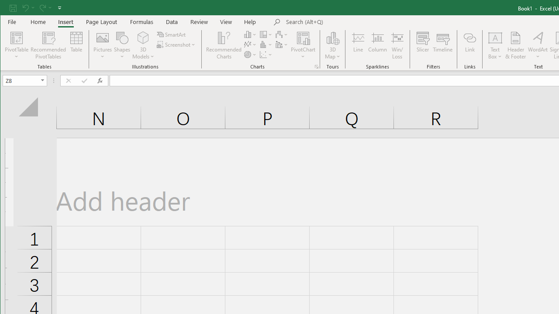  What do you see at coordinates (316, 66) in the screenshot?
I see `Recommended Charts` at bounding box center [316, 66].